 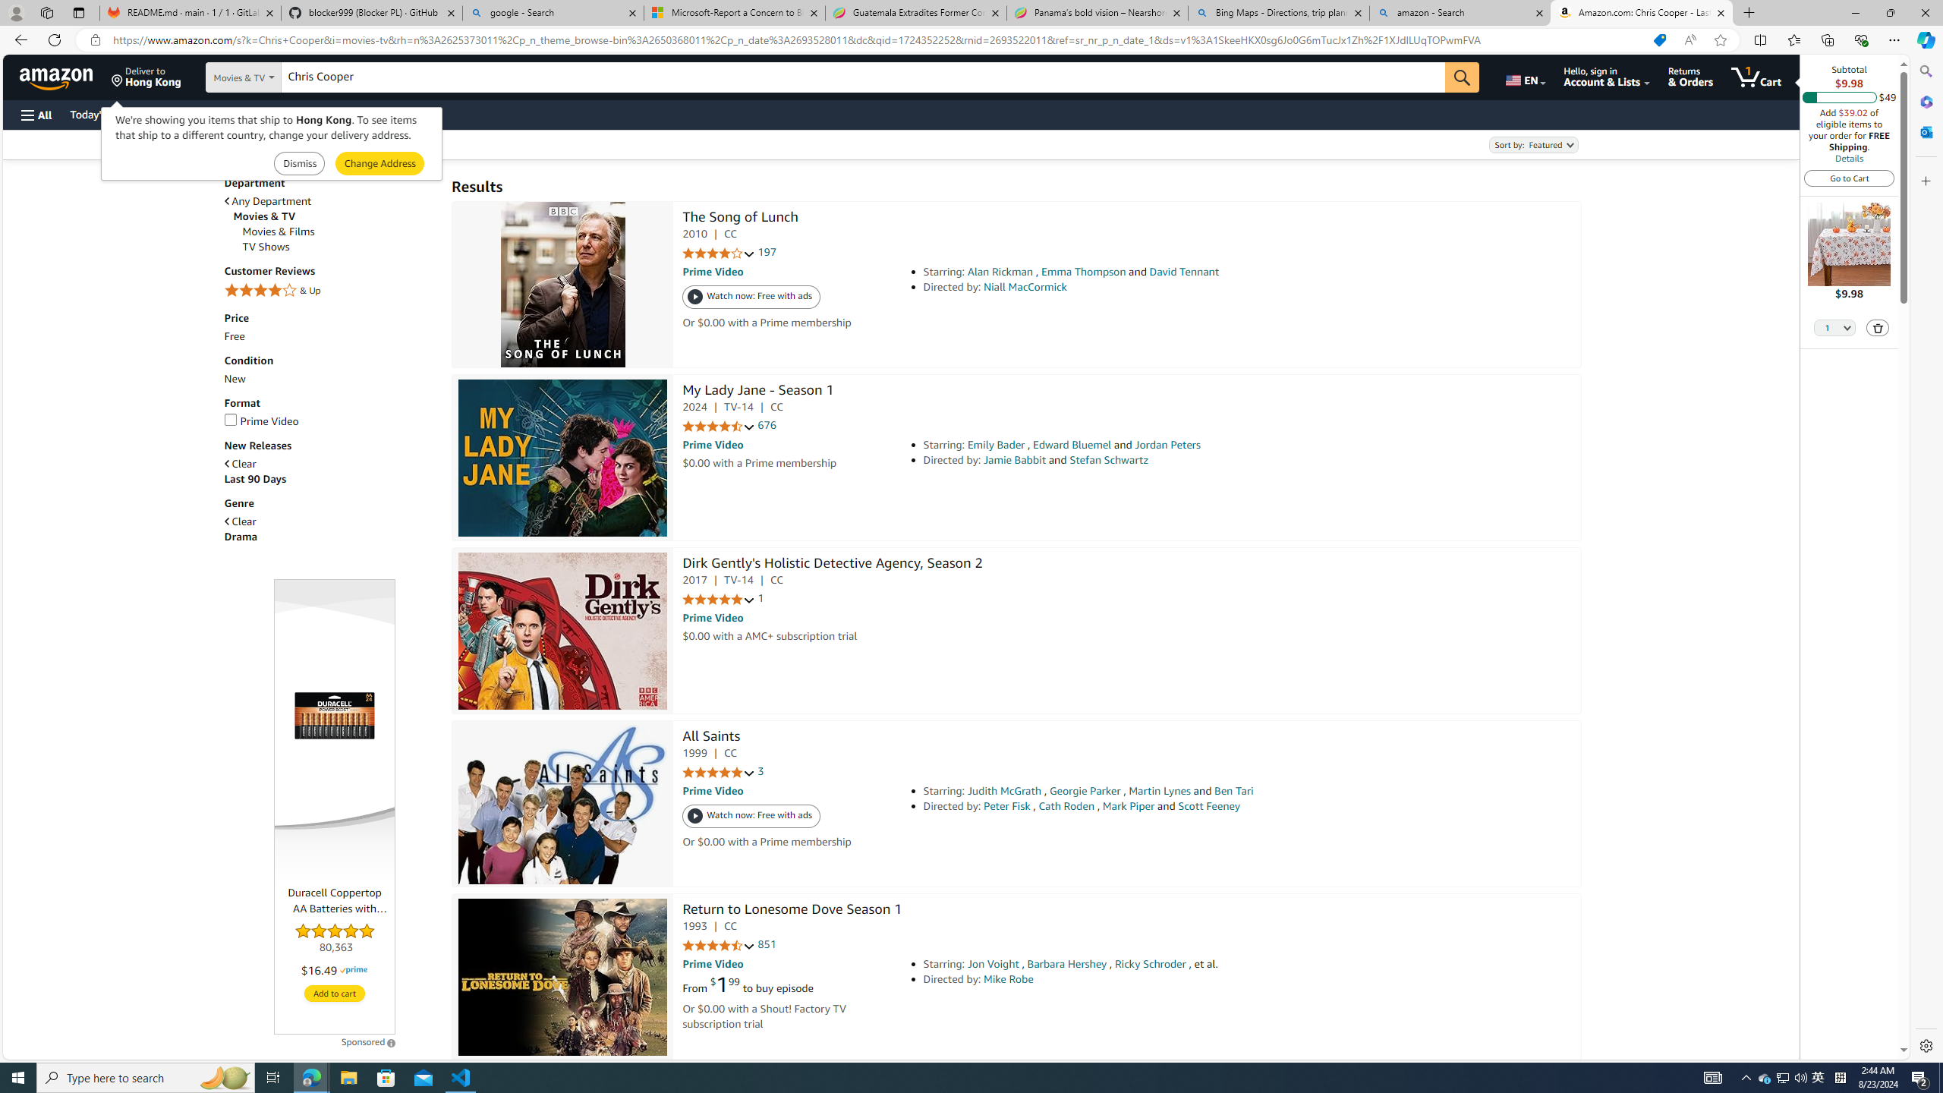 I want to click on Mike Robe, so click(x=1008, y=979).